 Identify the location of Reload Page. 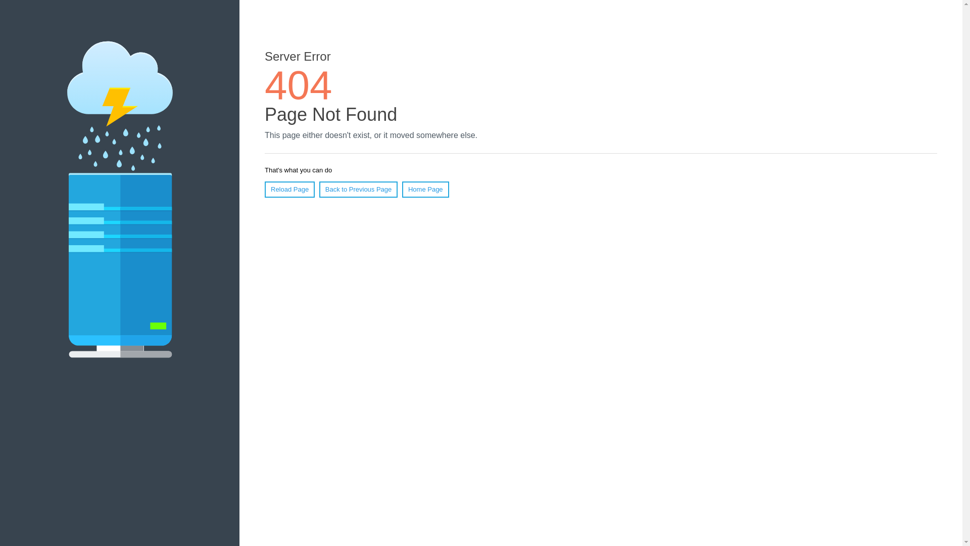
(290, 190).